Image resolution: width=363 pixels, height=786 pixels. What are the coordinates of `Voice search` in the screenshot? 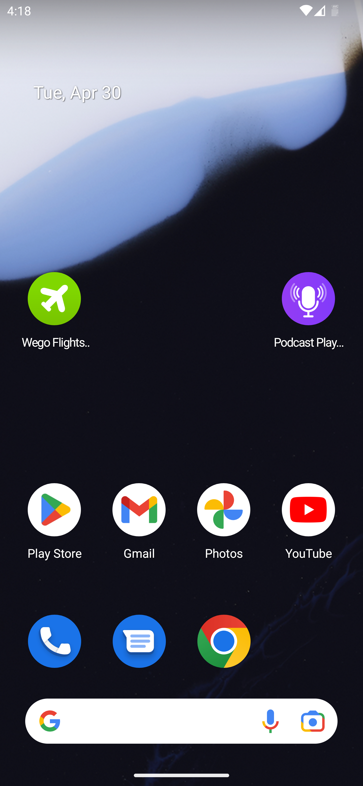 It's located at (270, 721).